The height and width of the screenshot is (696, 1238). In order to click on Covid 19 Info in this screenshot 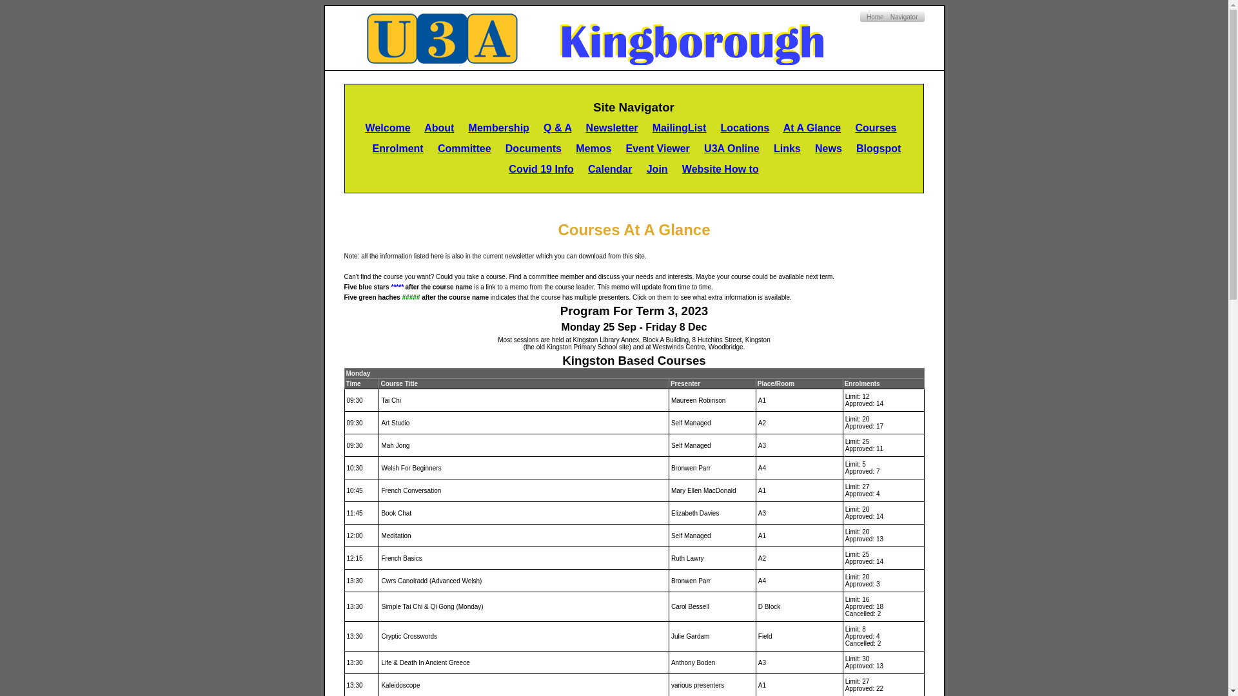, I will do `click(541, 169)`.